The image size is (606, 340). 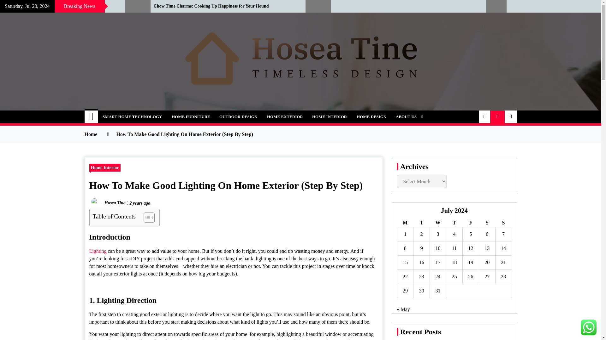 What do you see at coordinates (421, 223) in the screenshot?
I see `Tuesday` at bounding box center [421, 223].